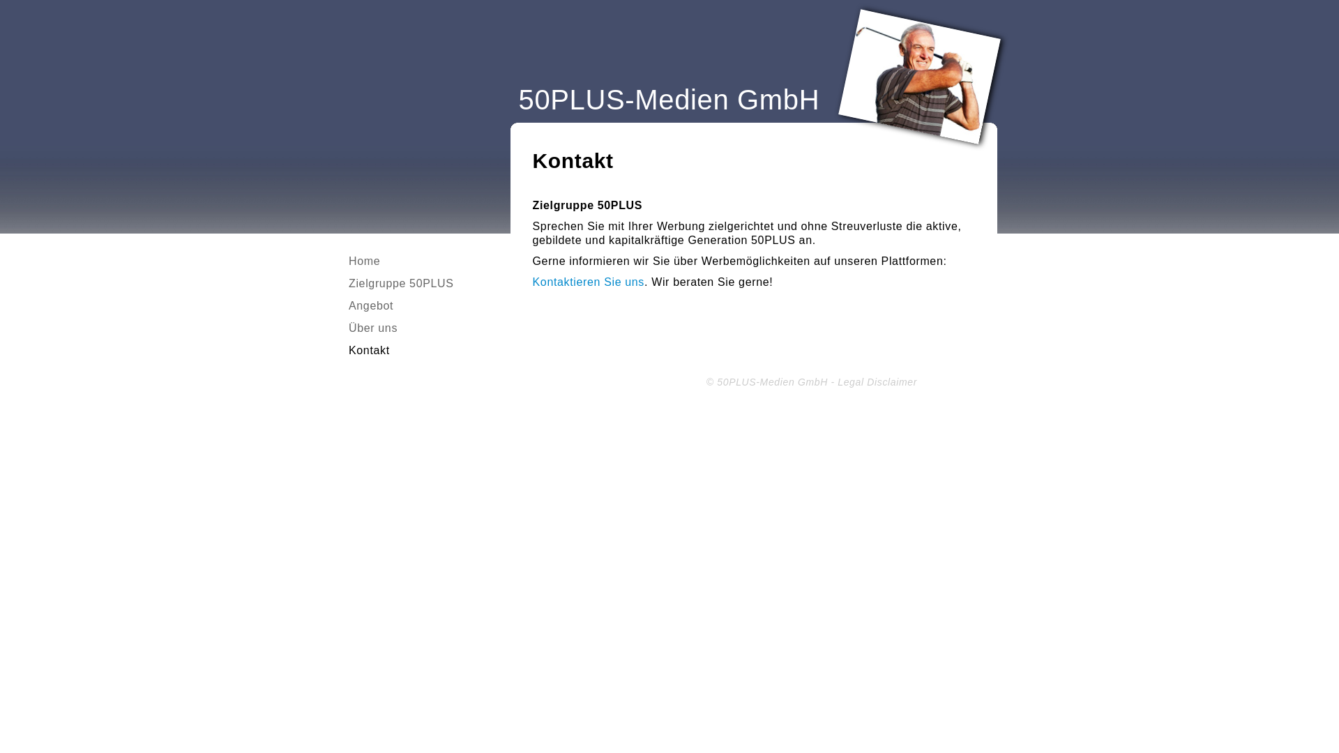 This screenshot has width=1339, height=753. What do you see at coordinates (370, 350) in the screenshot?
I see `Kontakt` at bounding box center [370, 350].